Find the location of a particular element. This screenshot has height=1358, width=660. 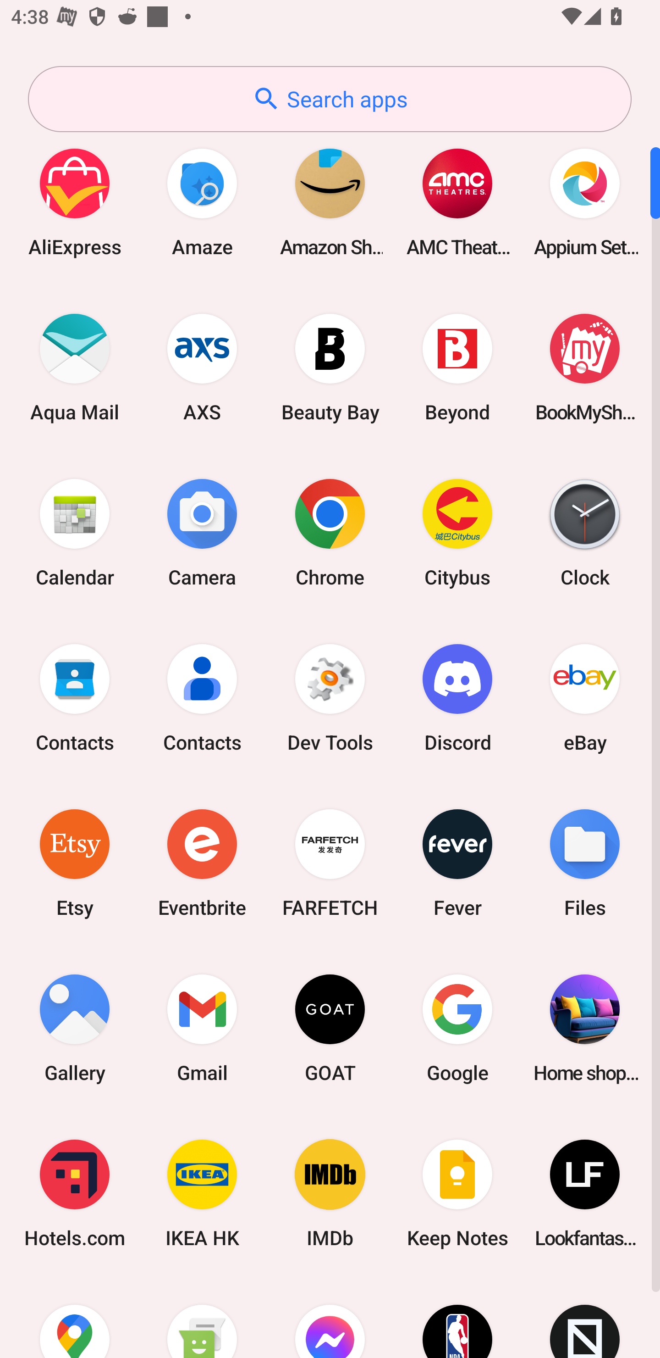

Aqua Mail is located at coordinates (75, 367).